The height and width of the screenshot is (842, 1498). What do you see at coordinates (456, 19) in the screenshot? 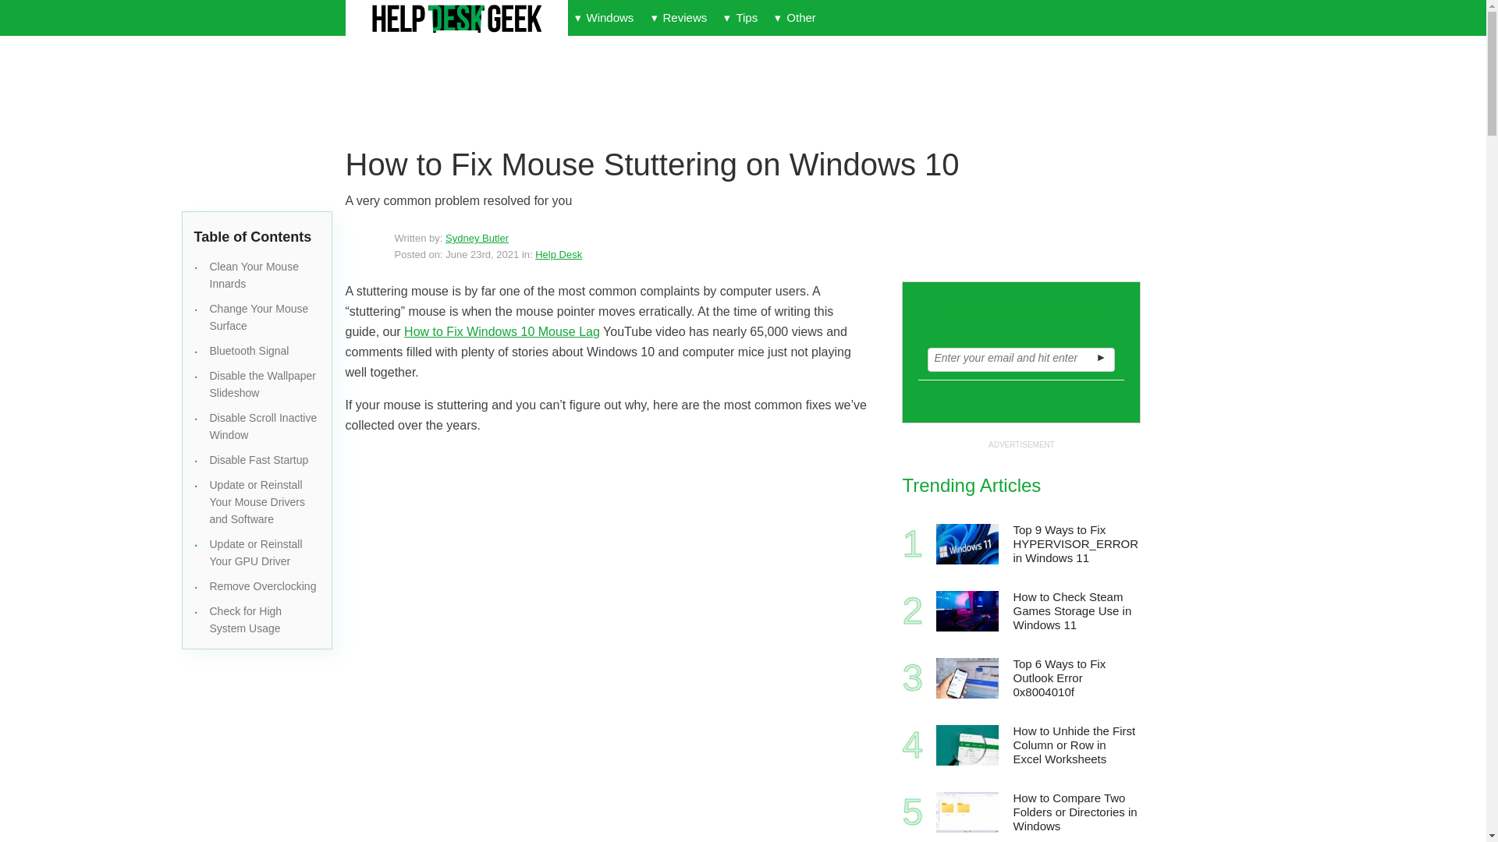
I see `Help Desk Geek` at bounding box center [456, 19].